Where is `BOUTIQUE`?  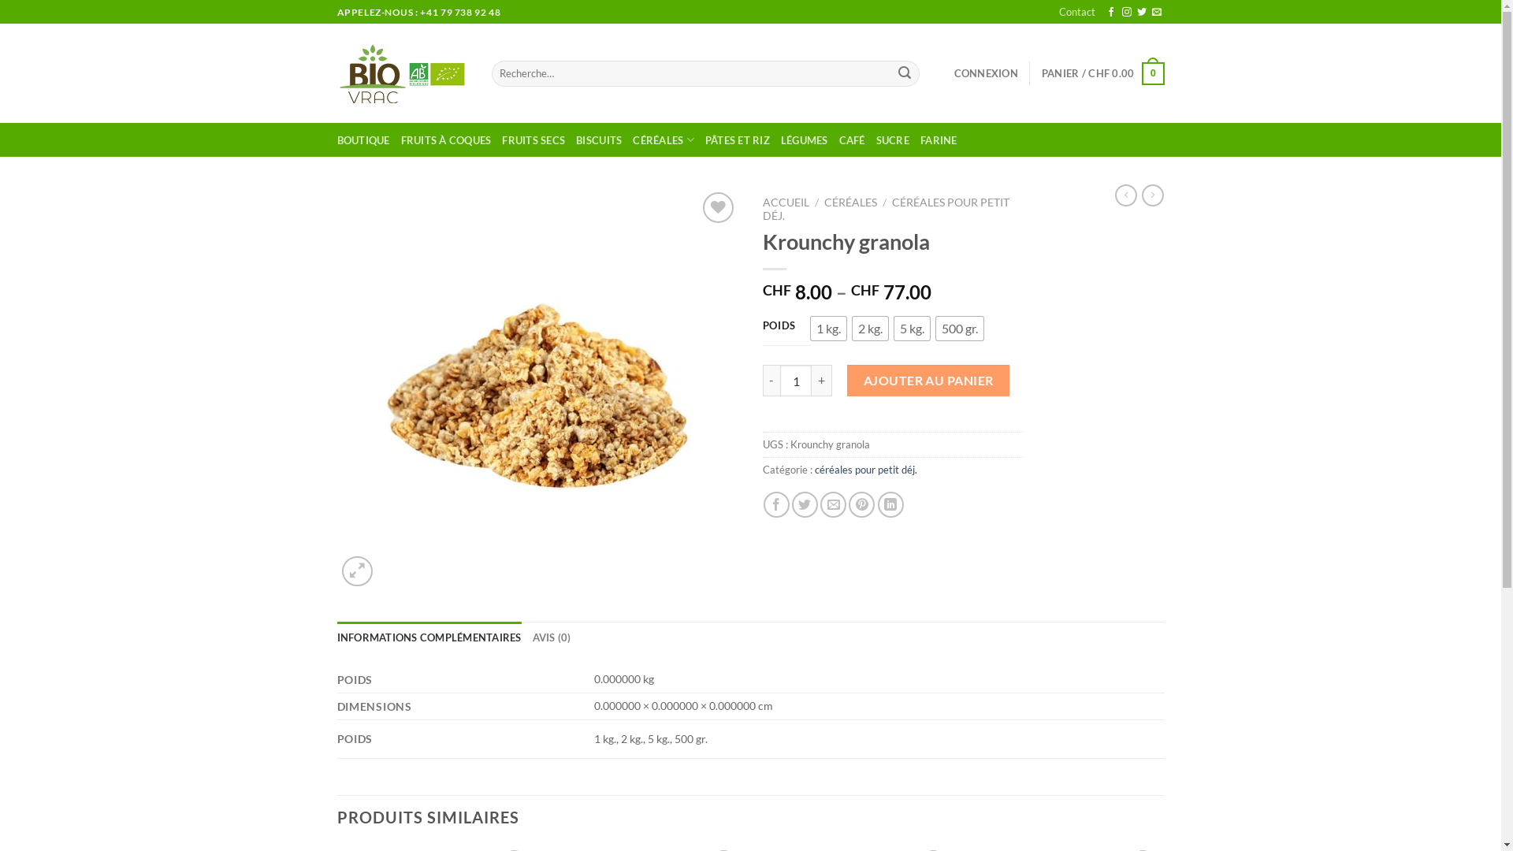 BOUTIQUE is located at coordinates (364, 140).